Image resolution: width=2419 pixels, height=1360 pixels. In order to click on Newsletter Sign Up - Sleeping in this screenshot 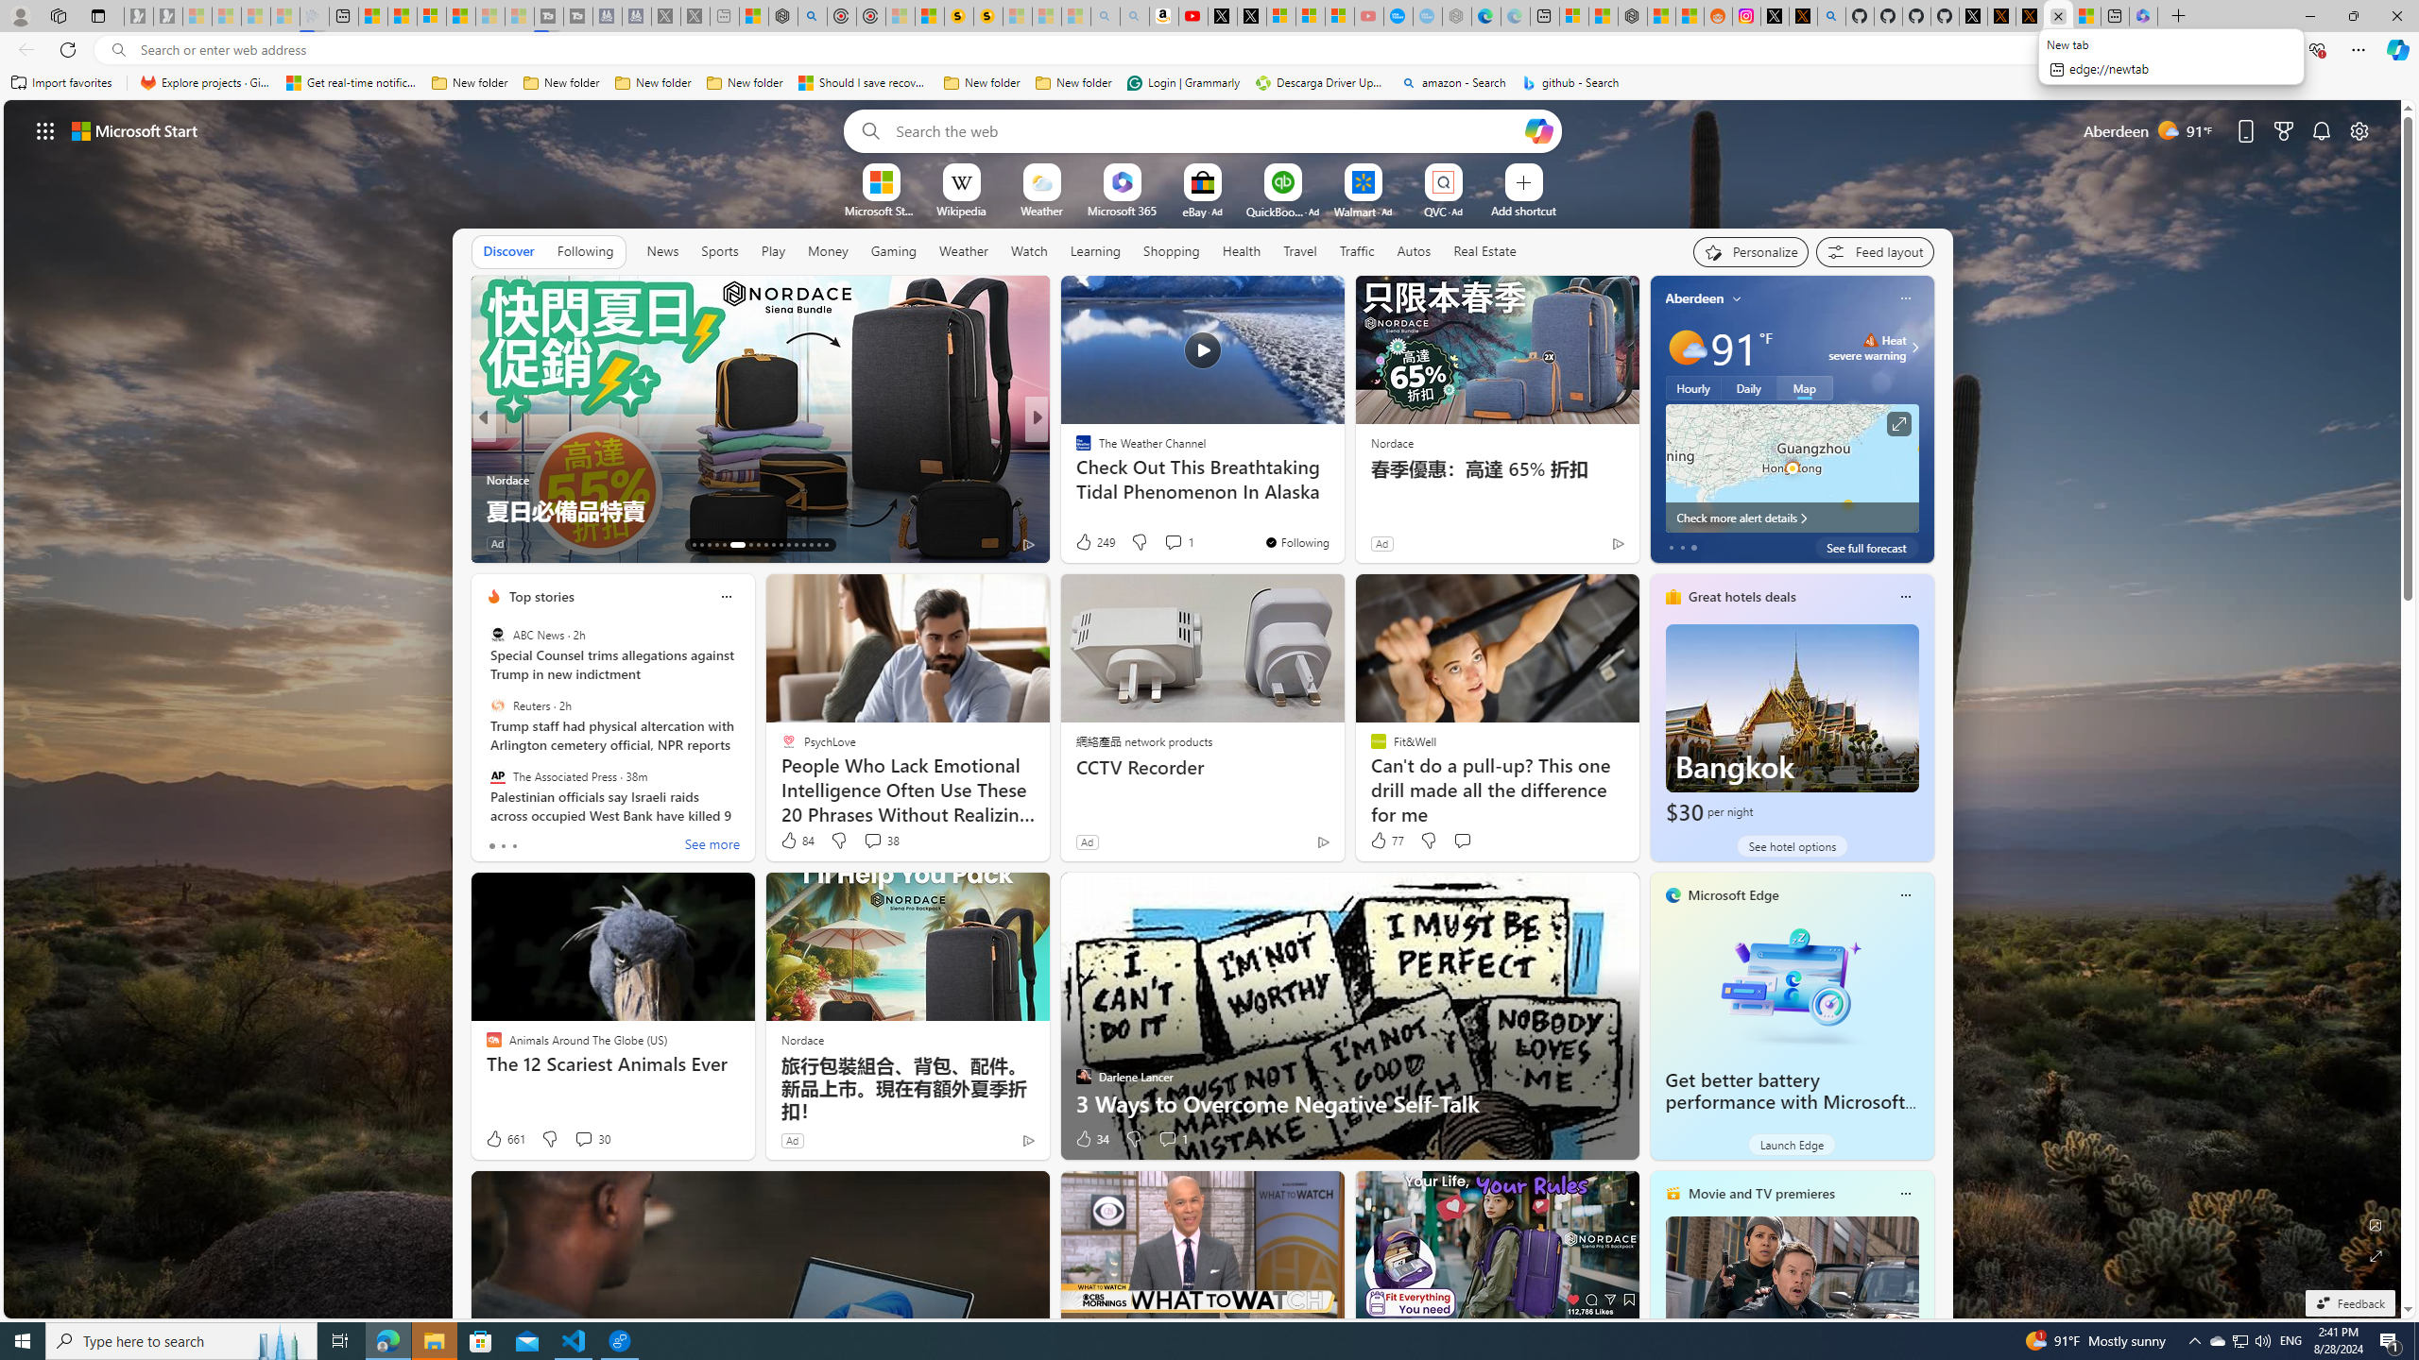, I will do `click(168, 16)`.